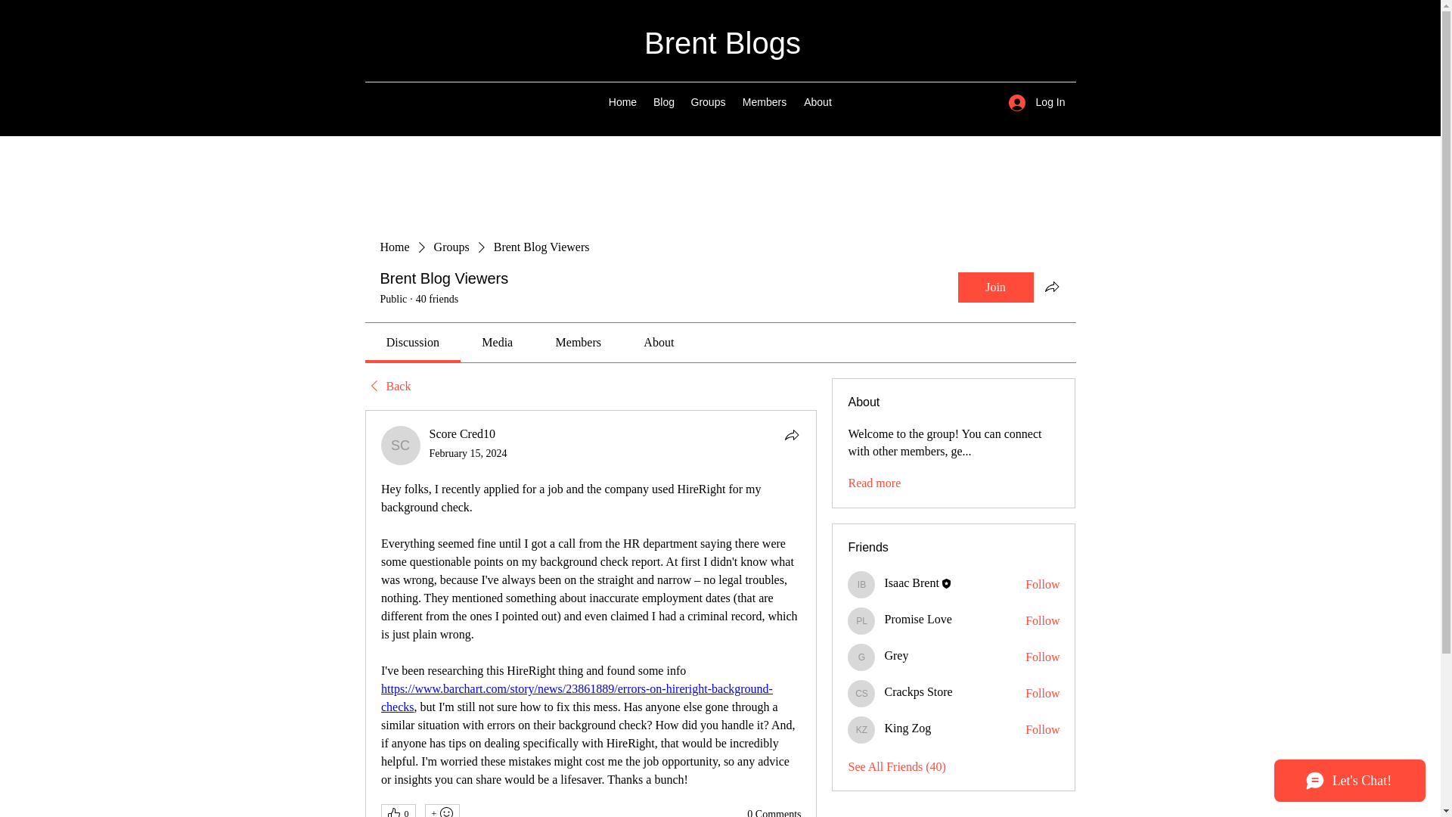  Describe the element at coordinates (1042, 693) in the screenshot. I see `Follow` at that location.